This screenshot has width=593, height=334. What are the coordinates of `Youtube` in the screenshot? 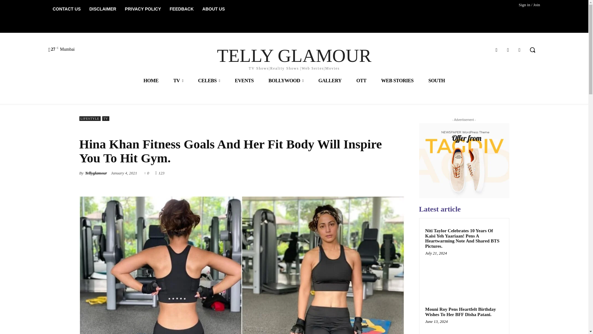 It's located at (519, 49).